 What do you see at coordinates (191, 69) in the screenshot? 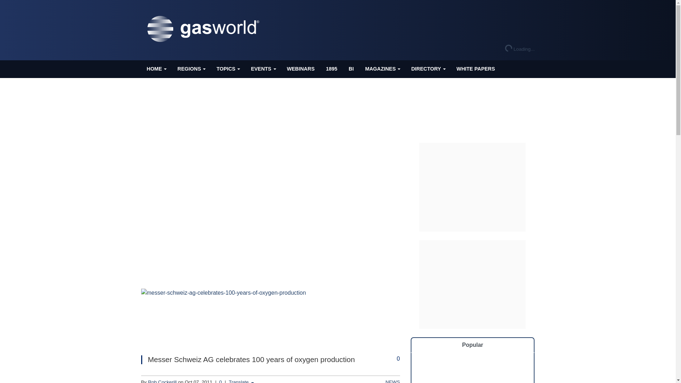
I see `REGIONS` at bounding box center [191, 69].